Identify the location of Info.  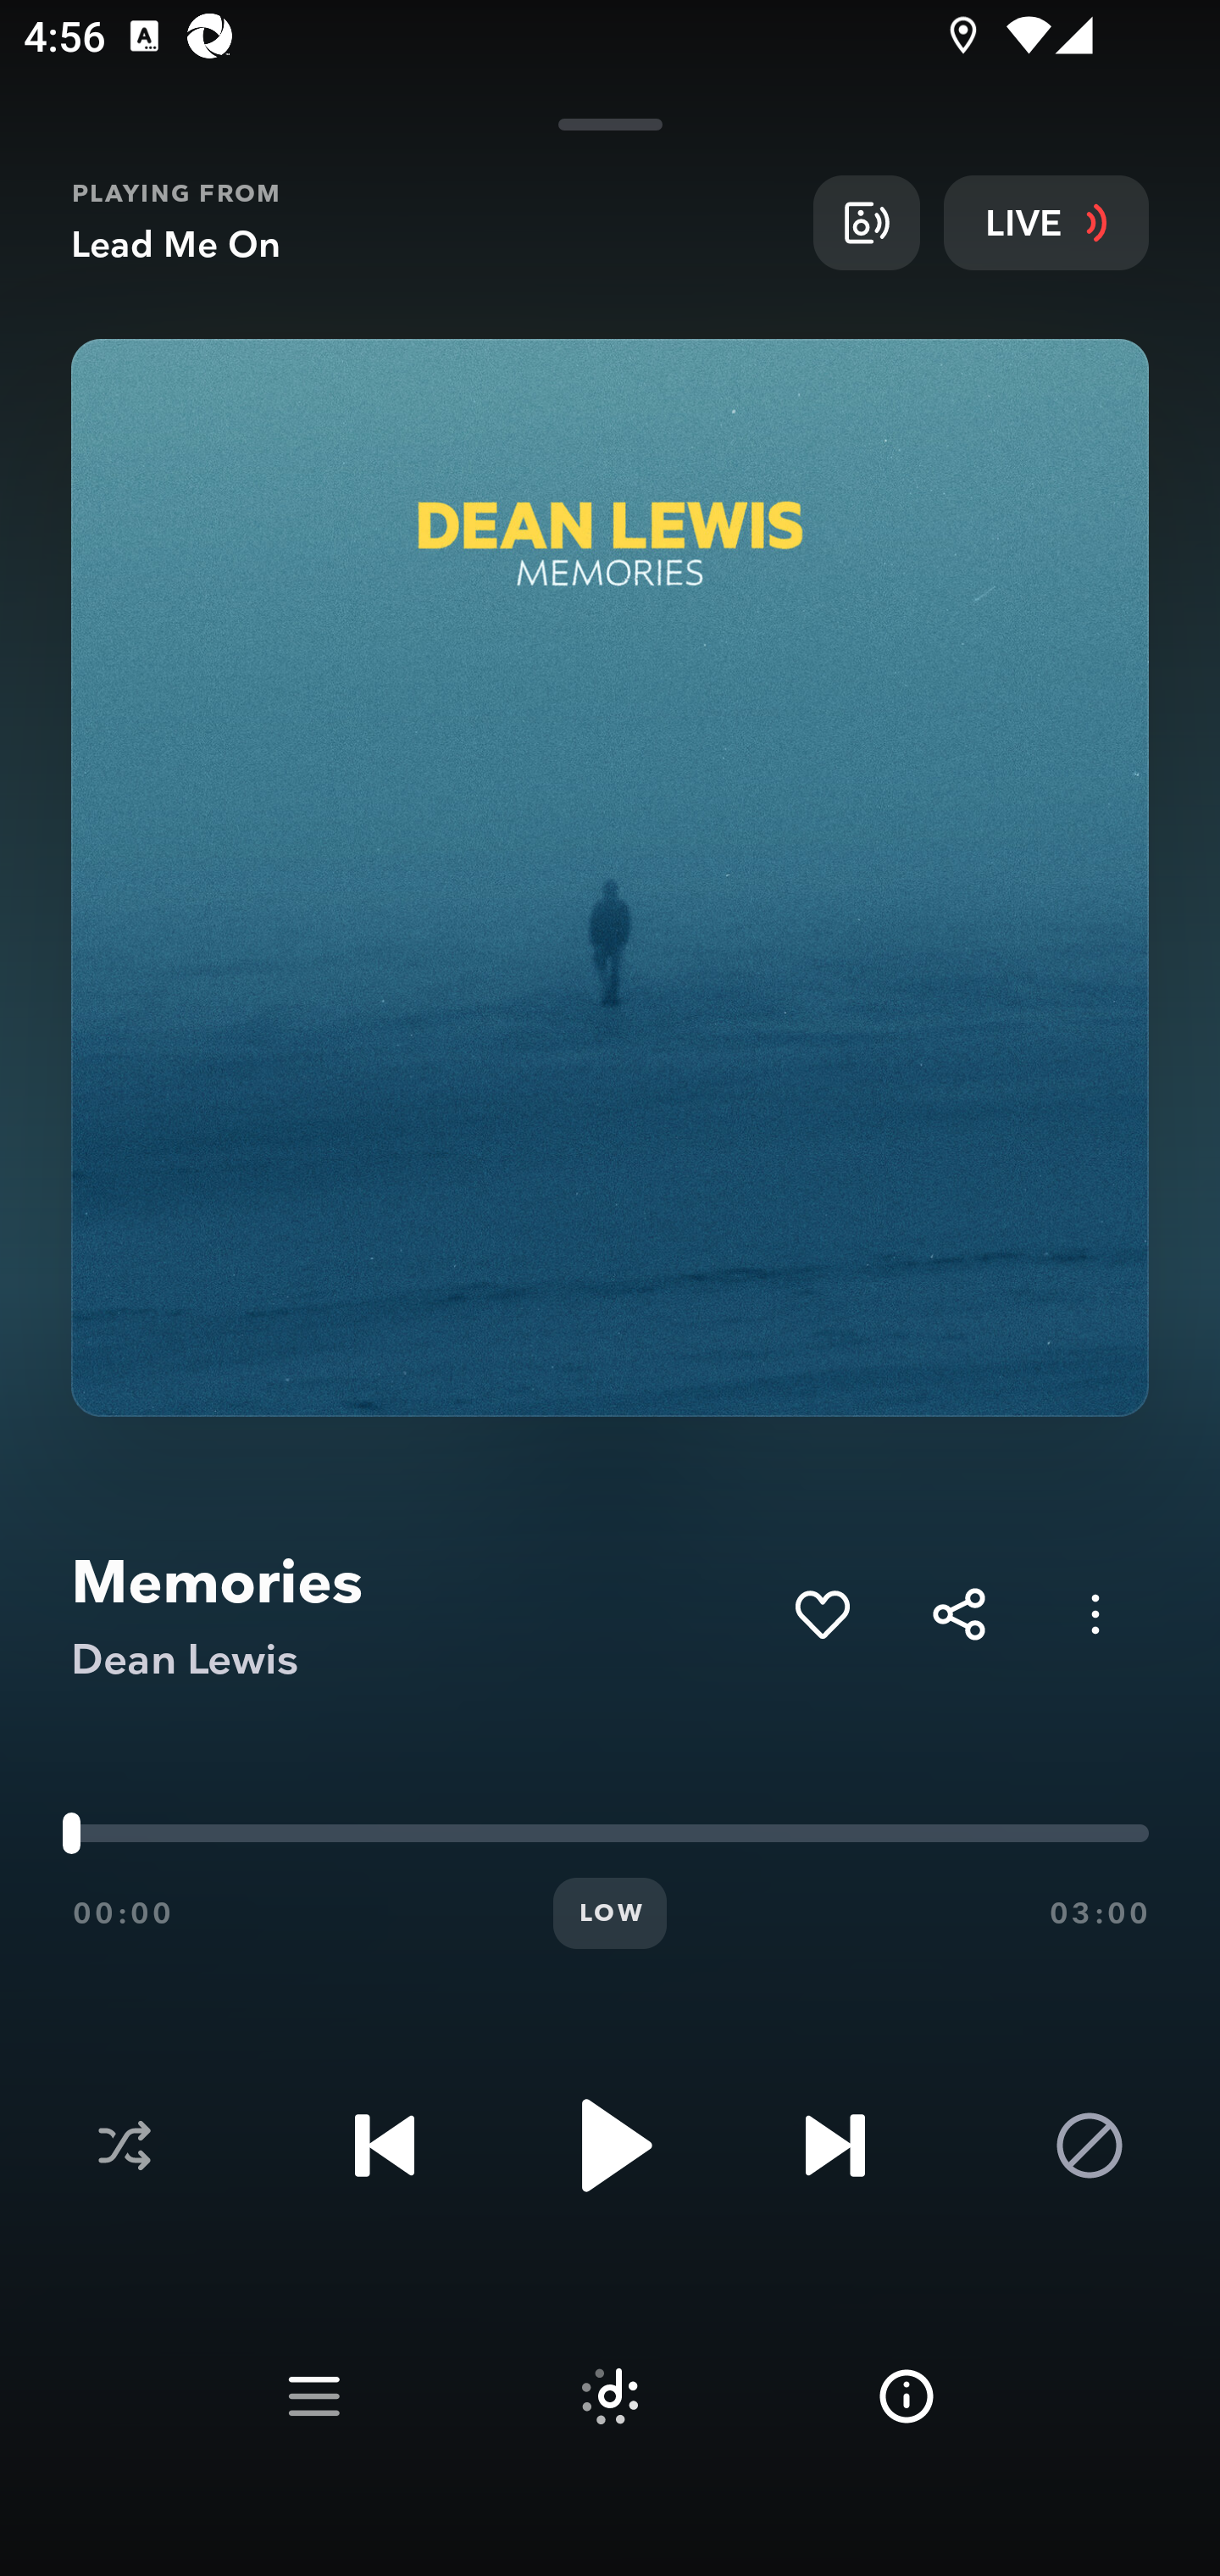
(907, 2396).